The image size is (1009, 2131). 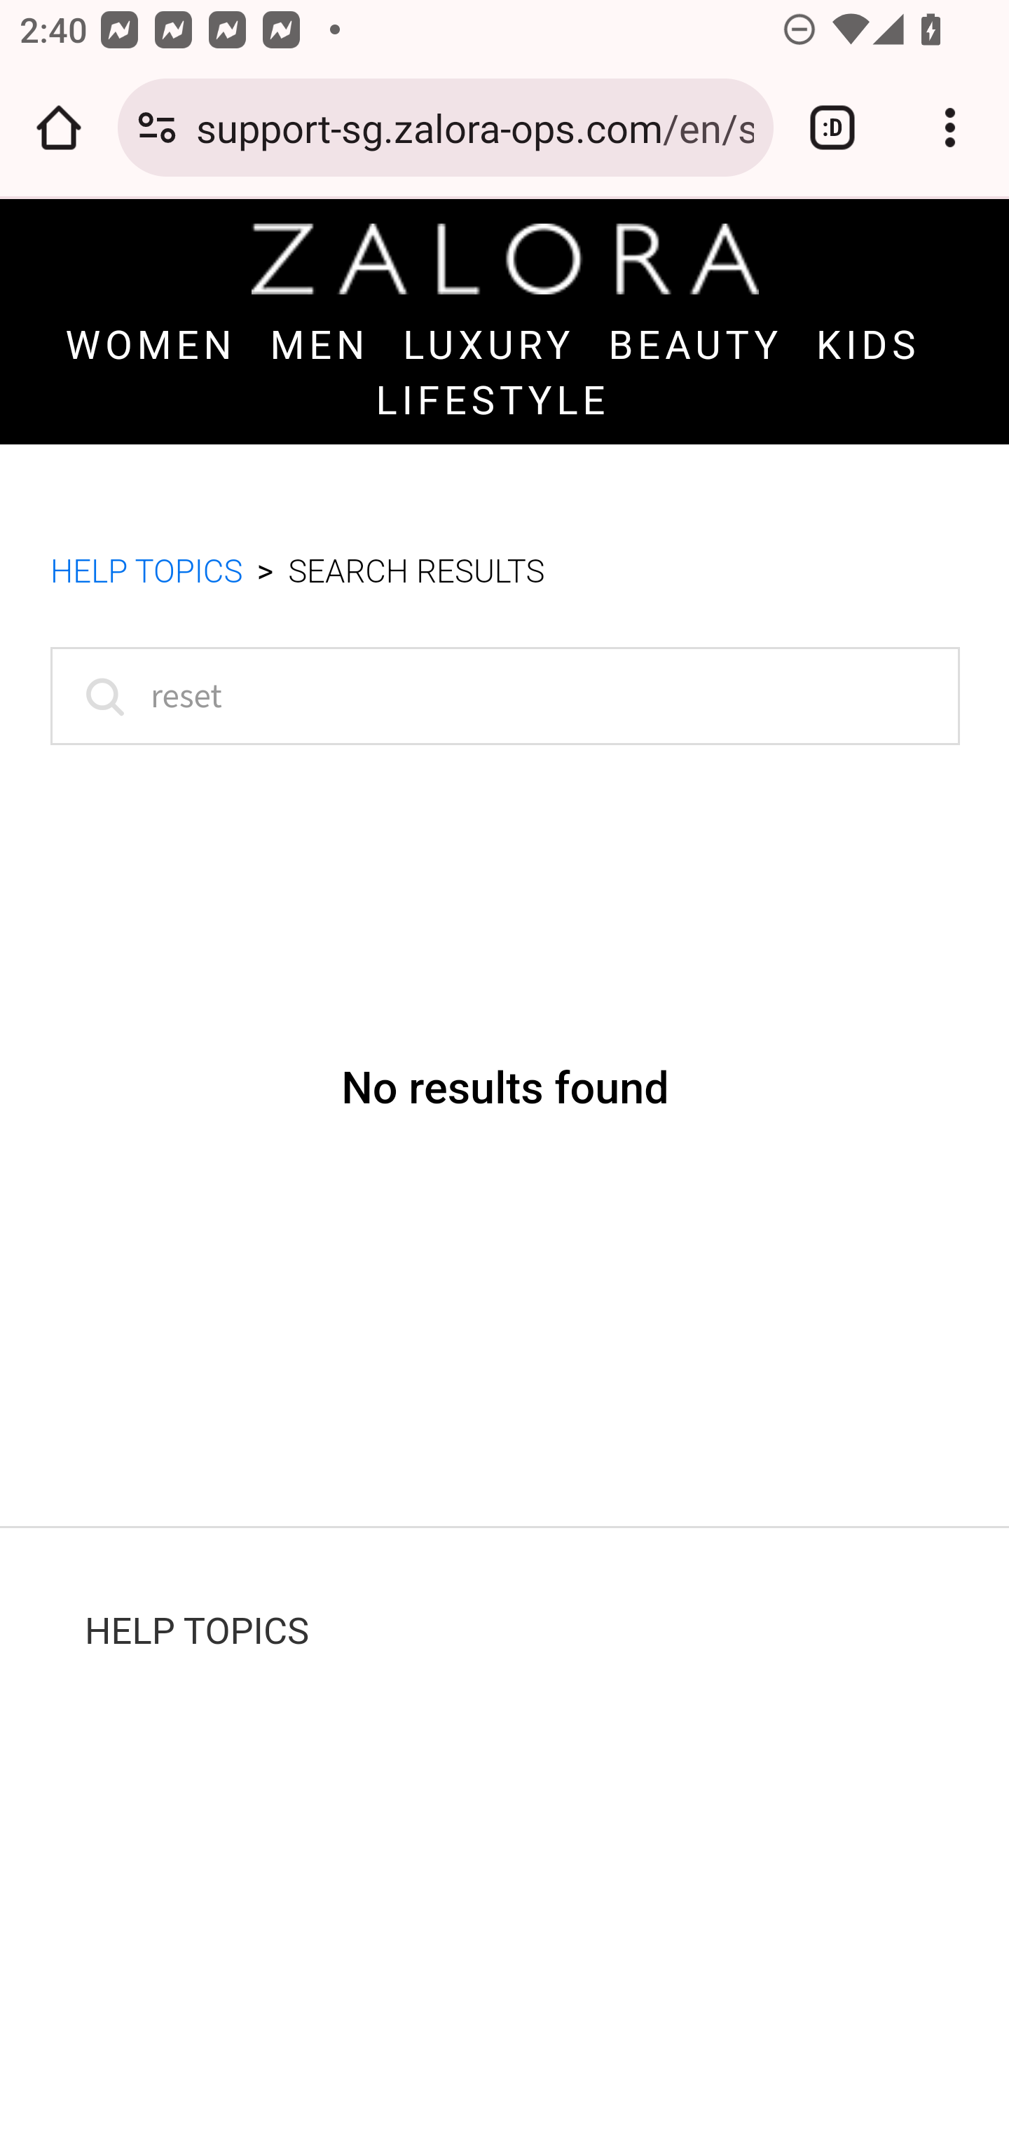 What do you see at coordinates (197, 1630) in the screenshot?
I see `HELP TOPICS` at bounding box center [197, 1630].